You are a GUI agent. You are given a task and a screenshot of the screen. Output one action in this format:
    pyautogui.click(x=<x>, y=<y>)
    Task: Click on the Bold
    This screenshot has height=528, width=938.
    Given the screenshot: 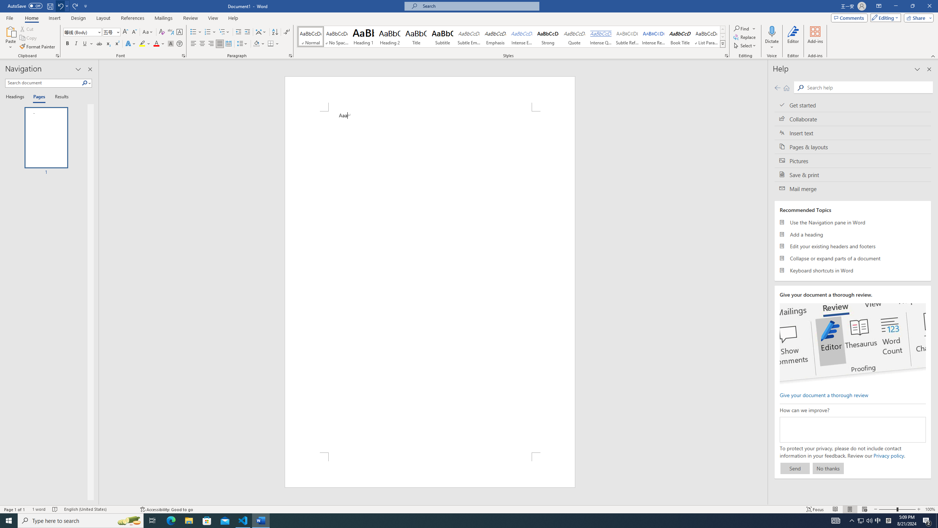 What is the action you would take?
    pyautogui.click(x=67, y=44)
    